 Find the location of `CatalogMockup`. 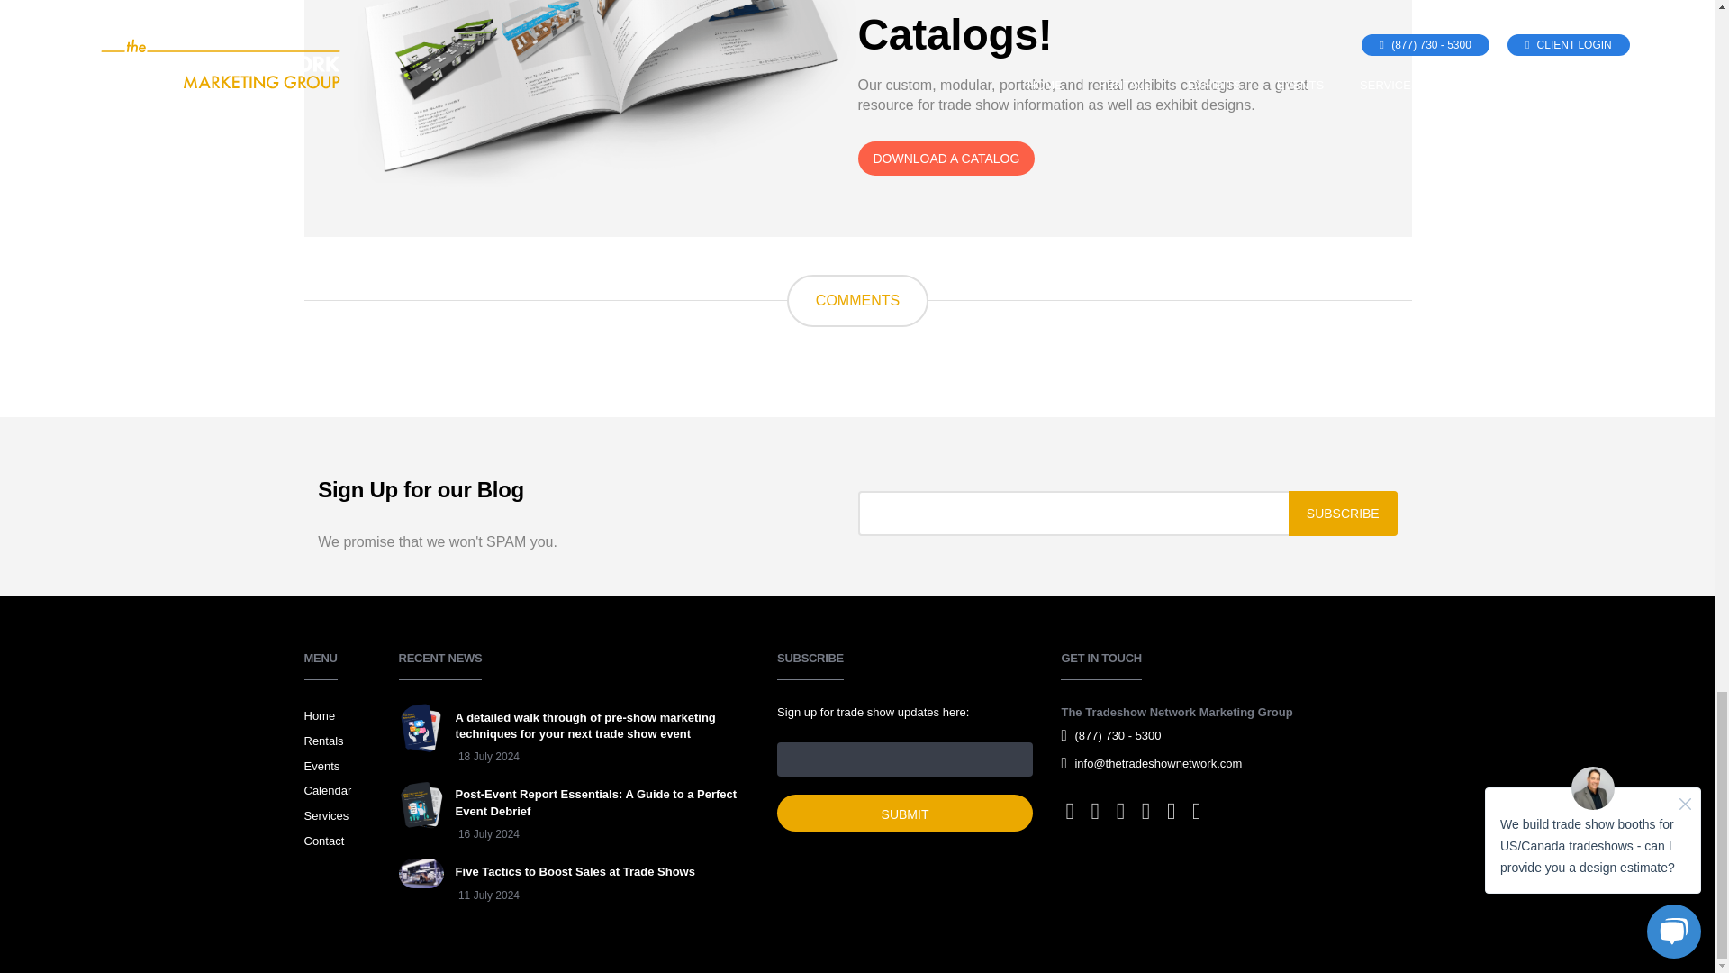

CatalogMockup is located at coordinates (946, 159).